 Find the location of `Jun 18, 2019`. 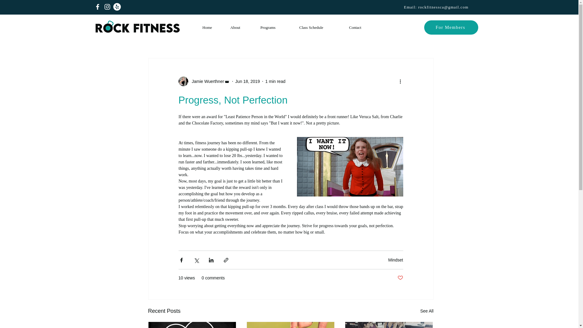

Jun 18, 2019 is located at coordinates (248, 81).